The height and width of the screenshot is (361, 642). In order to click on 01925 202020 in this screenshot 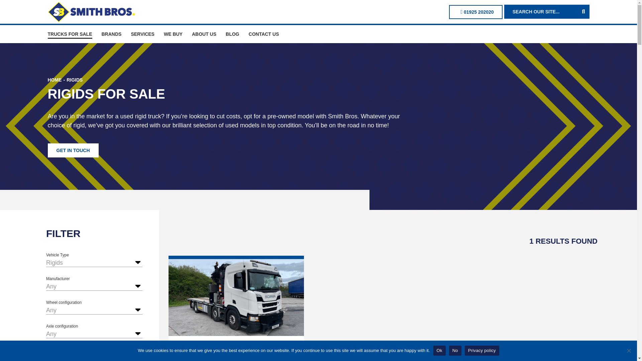, I will do `click(475, 12)`.